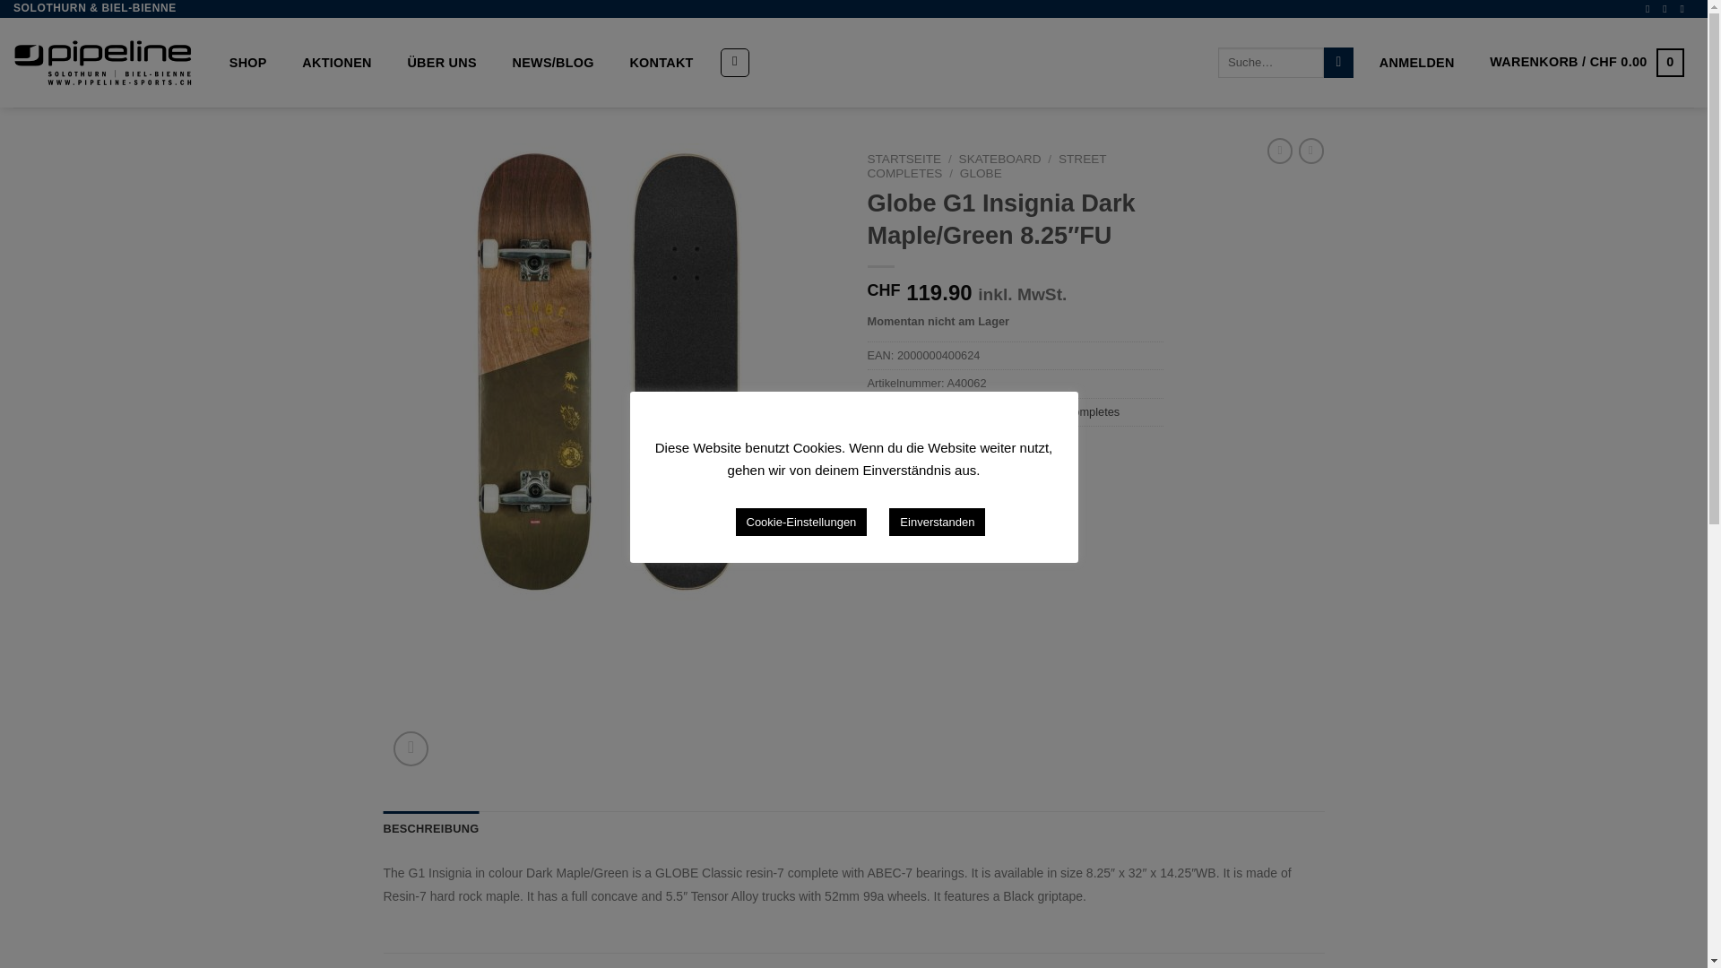  I want to click on STREET COMPLETES, so click(986, 165).